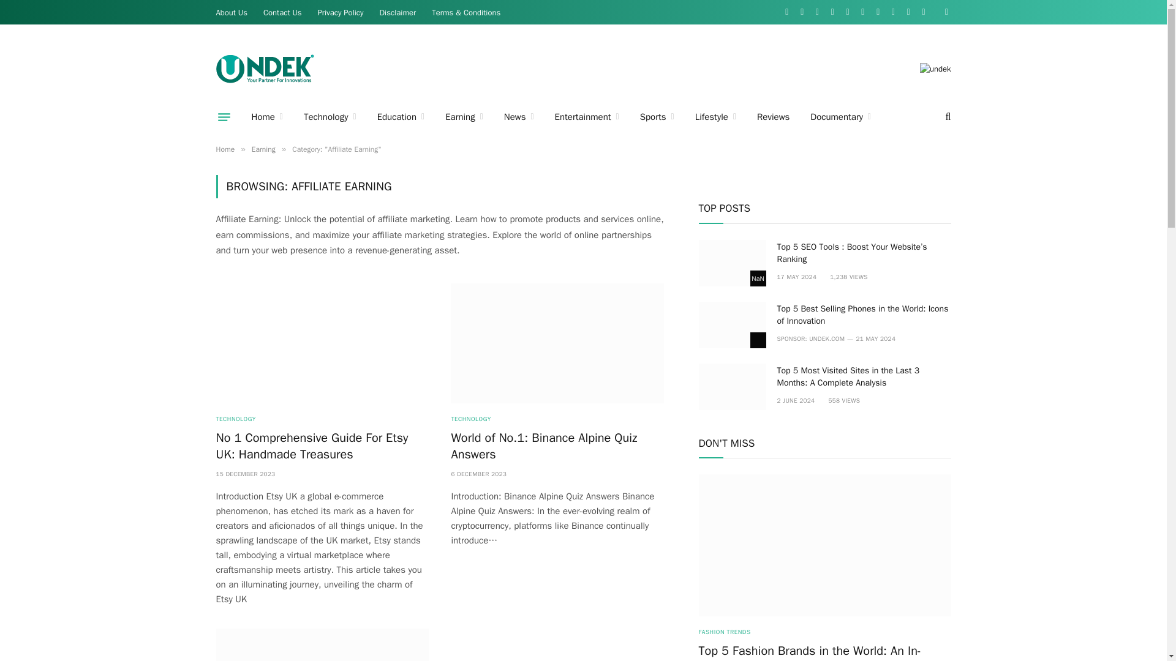  I want to click on About Us, so click(232, 12).